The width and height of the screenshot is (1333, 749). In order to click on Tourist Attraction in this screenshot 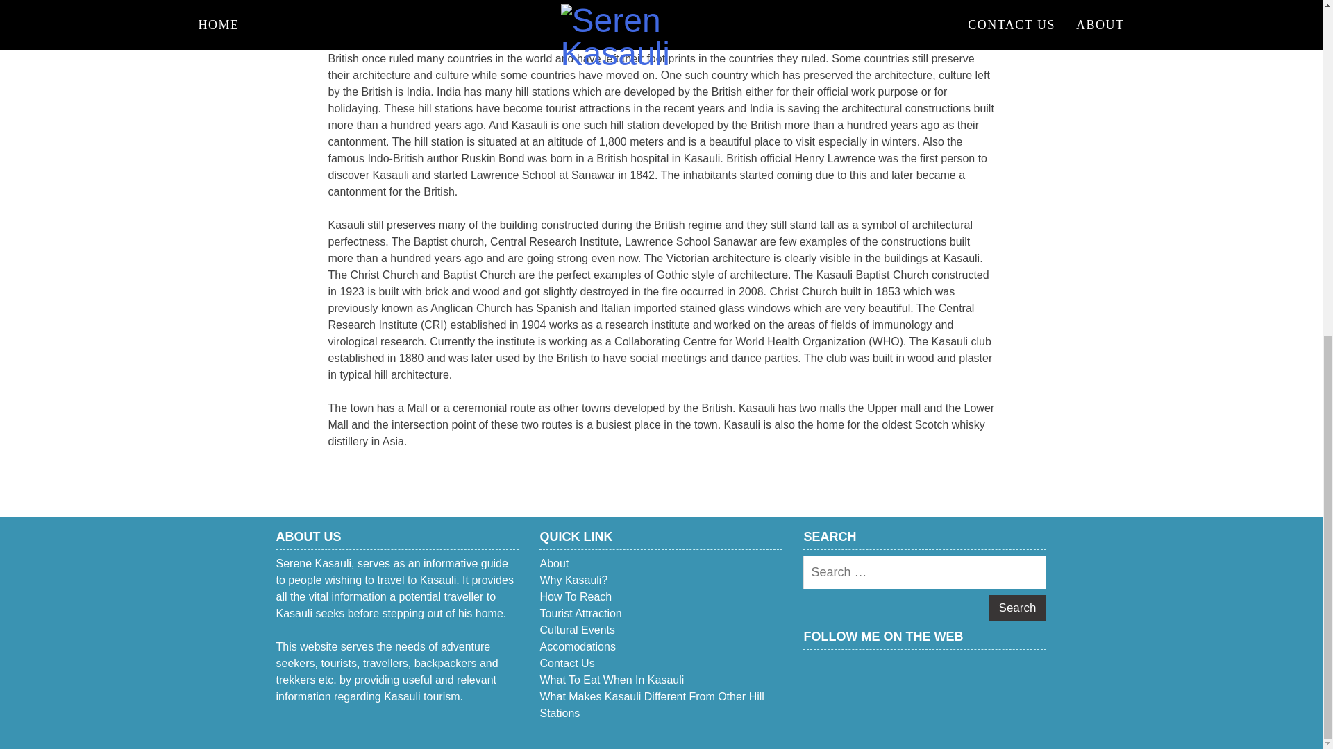, I will do `click(580, 613)`.